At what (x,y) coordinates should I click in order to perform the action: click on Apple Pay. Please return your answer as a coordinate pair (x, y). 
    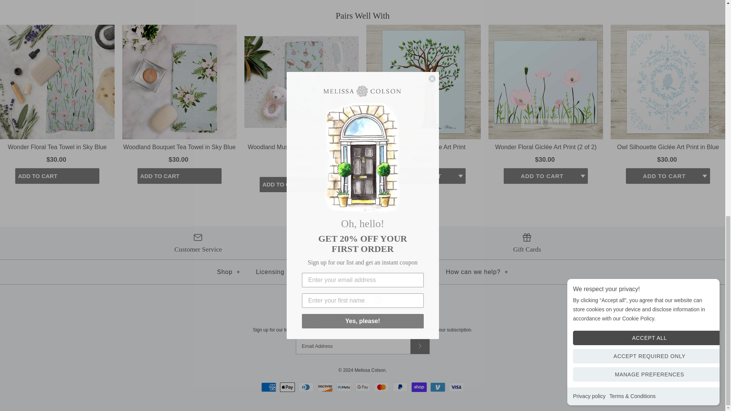
    Looking at the image, I should click on (287, 387).